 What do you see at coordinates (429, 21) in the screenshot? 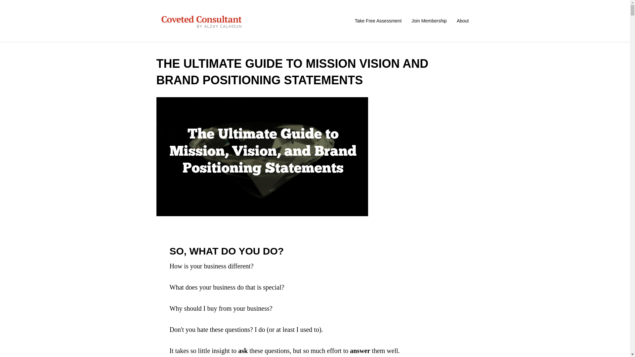
I see `Join Membership` at bounding box center [429, 21].